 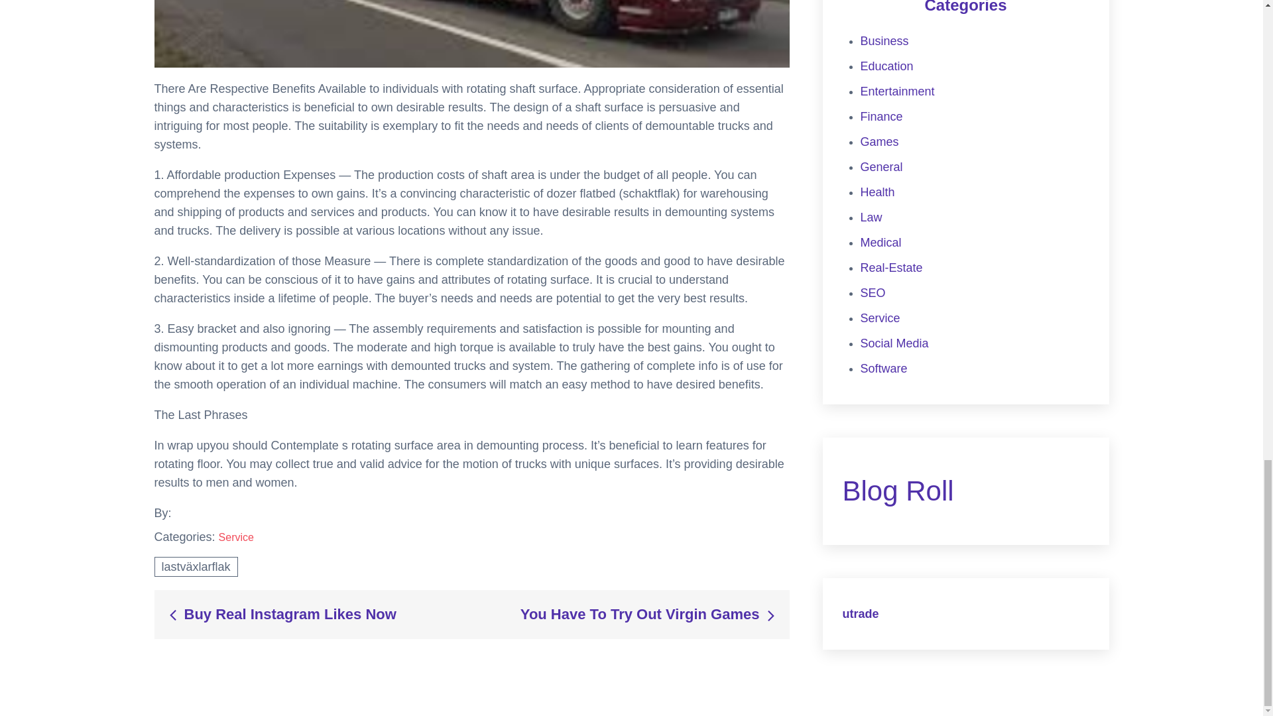 I want to click on SEO, so click(x=873, y=293).